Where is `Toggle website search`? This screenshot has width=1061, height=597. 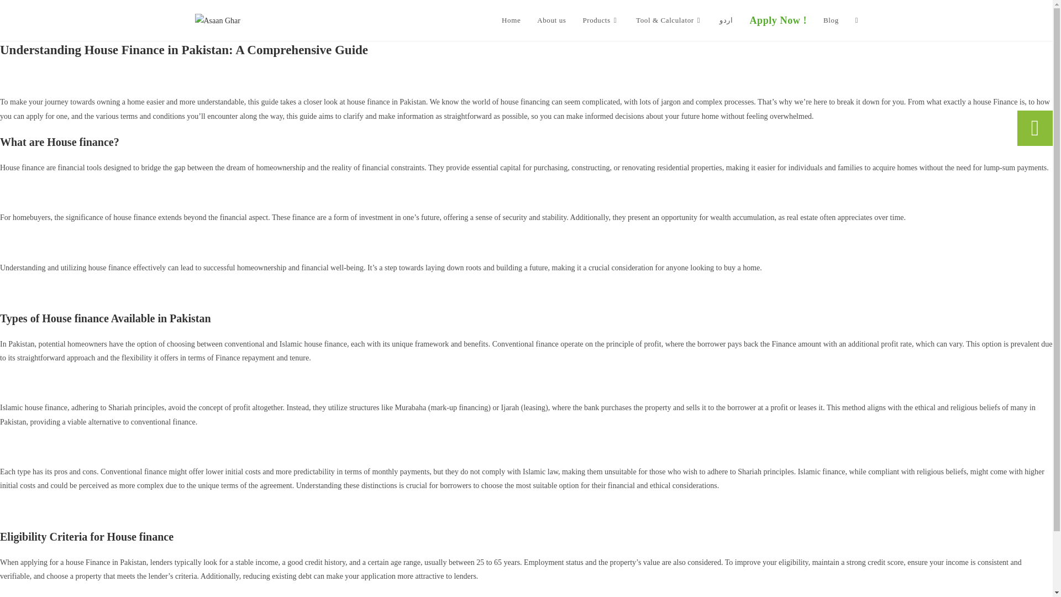 Toggle website search is located at coordinates (857, 20).